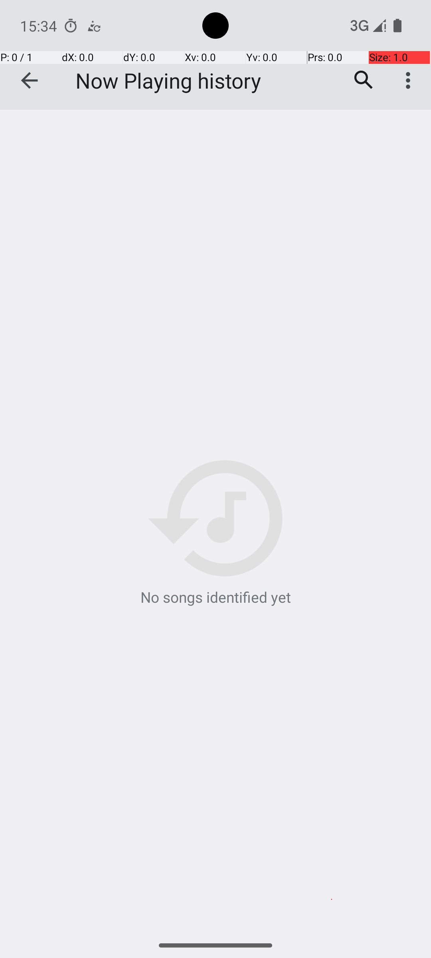 The width and height of the screenshot is (431, 958). What do you see at coordinates (168, 81) in the screenshot?
I see `Now Playing history` at bounding box center [168, 81].